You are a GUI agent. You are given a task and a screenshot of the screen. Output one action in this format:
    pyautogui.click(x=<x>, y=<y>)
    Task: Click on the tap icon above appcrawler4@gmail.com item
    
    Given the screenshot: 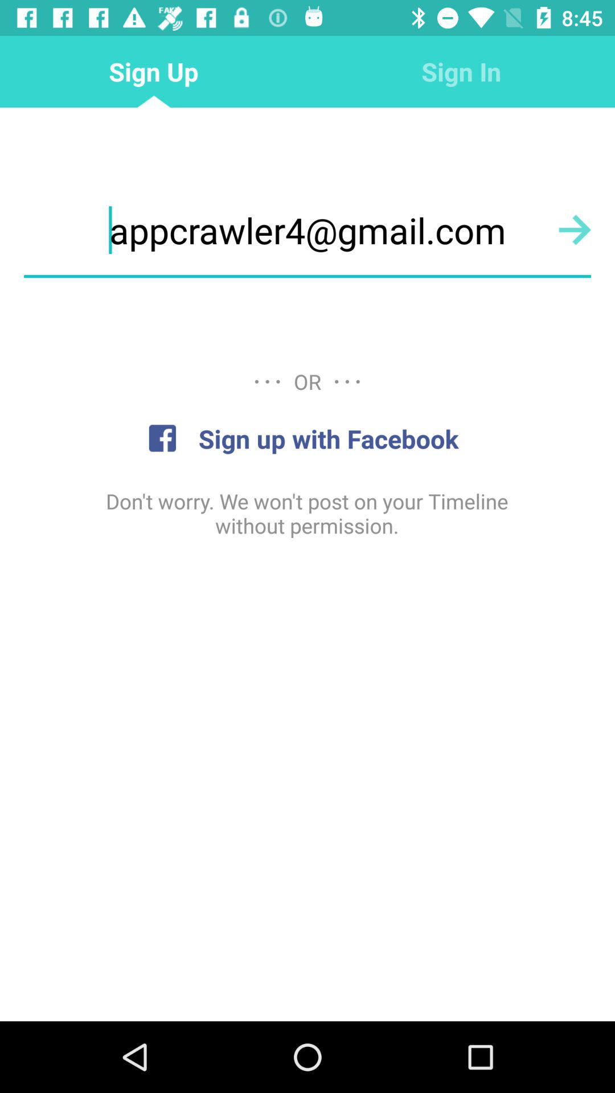 What is the action you would take?
    pyautogui.click(x=461, y=72)
    